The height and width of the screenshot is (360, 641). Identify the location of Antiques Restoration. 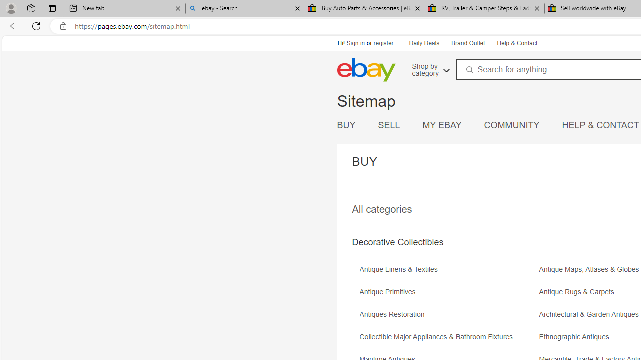
(448, 318).